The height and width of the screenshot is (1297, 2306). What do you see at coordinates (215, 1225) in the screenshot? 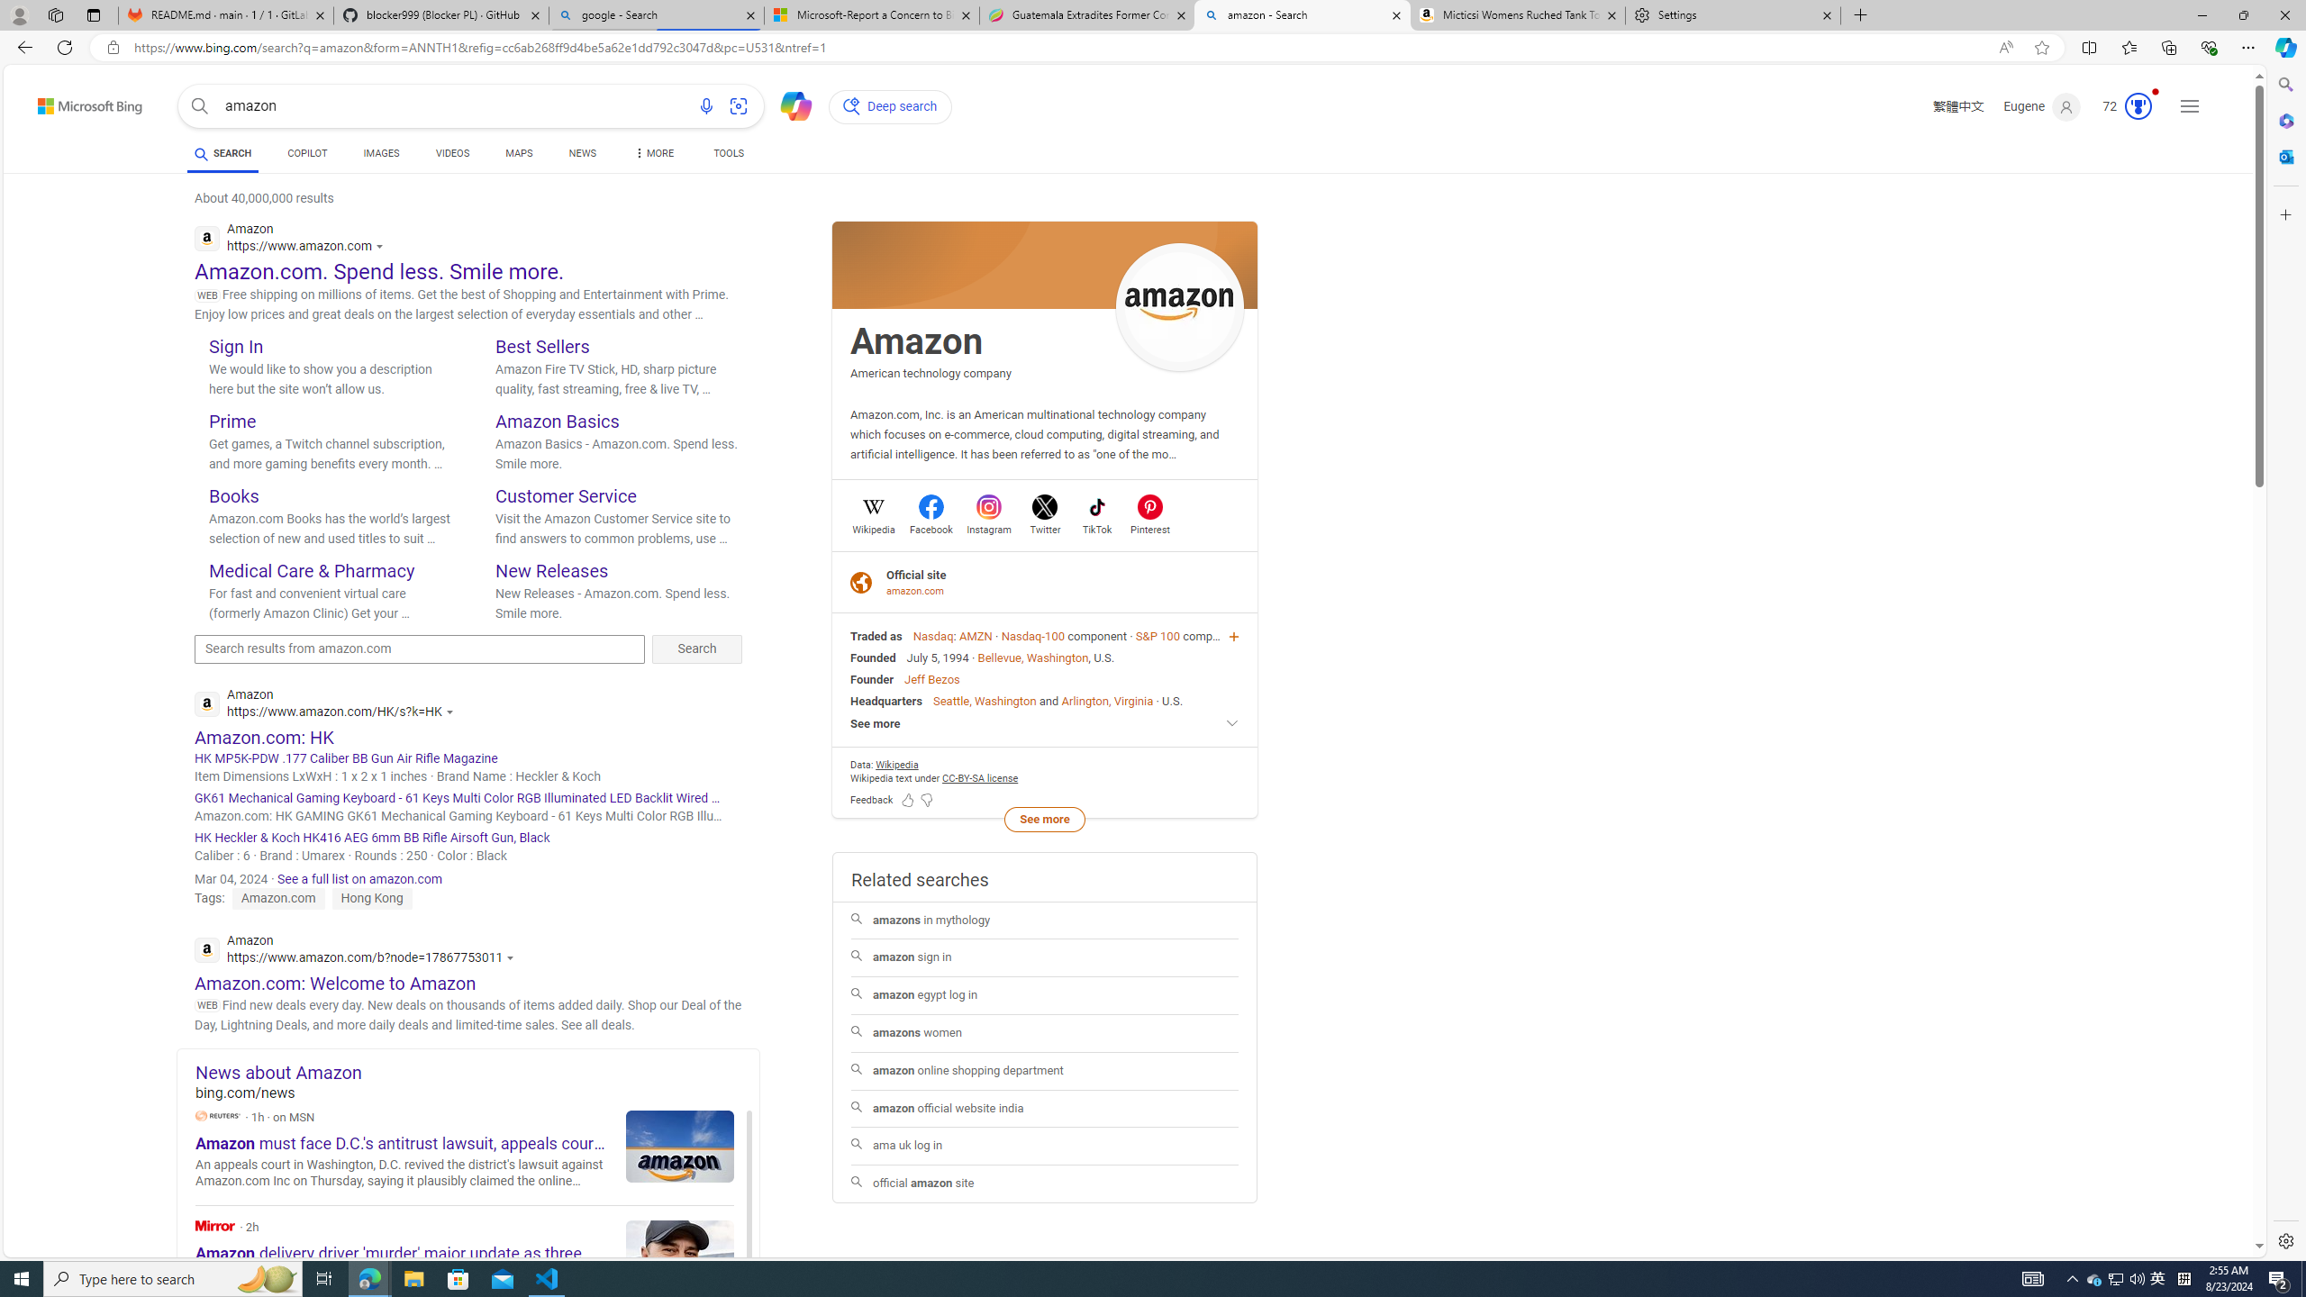
I see `The Mirror` at bounding box center [215, 1225].